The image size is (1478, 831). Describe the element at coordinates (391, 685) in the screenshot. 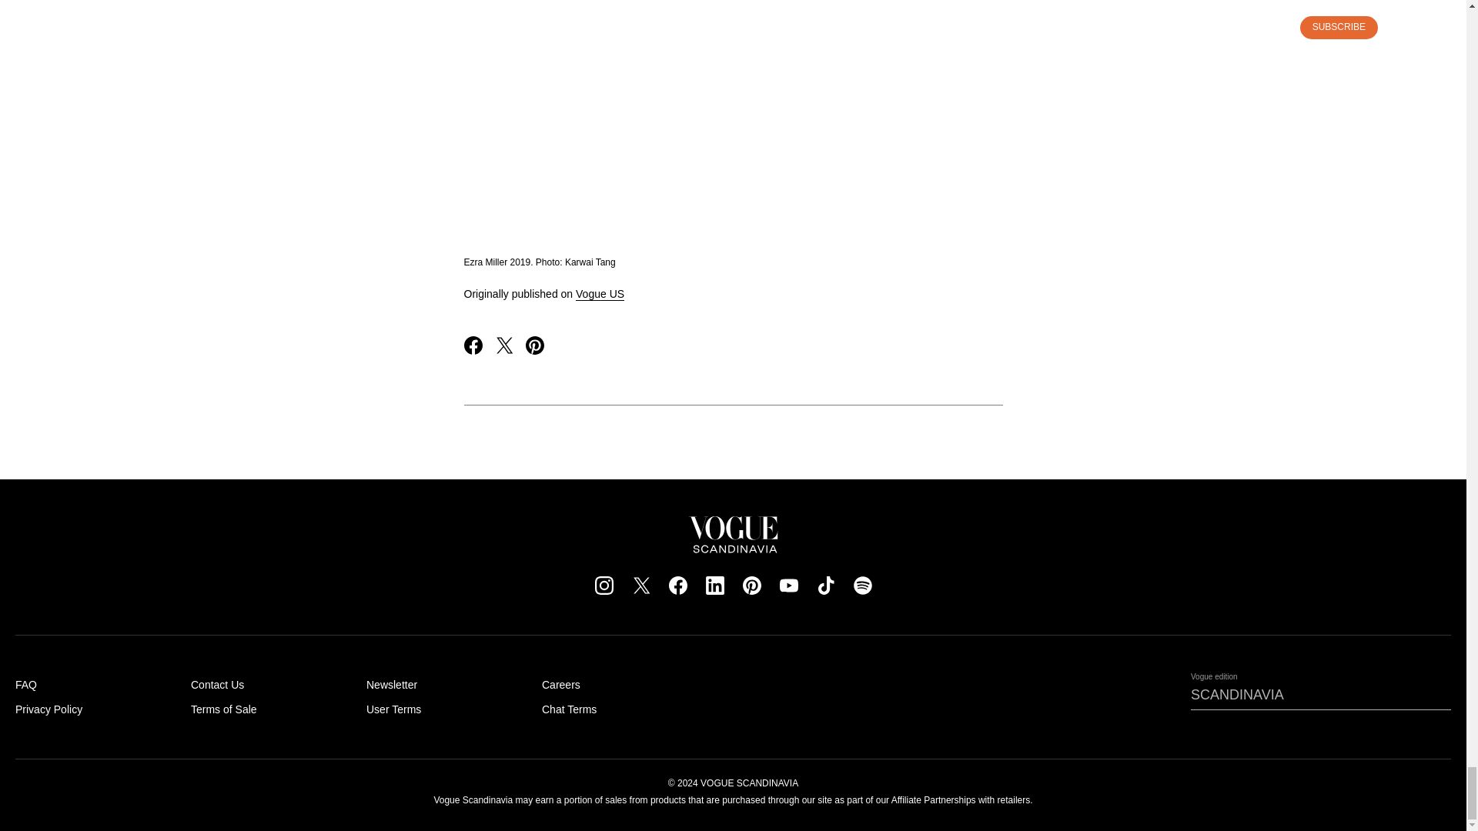

I see `Newsletter` at that location.